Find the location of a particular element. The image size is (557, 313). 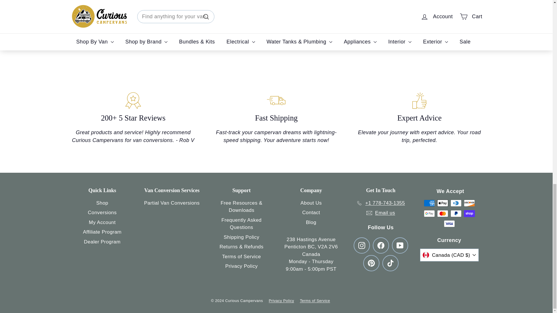

icon-left-arrow is located at coordinates (233, 30).